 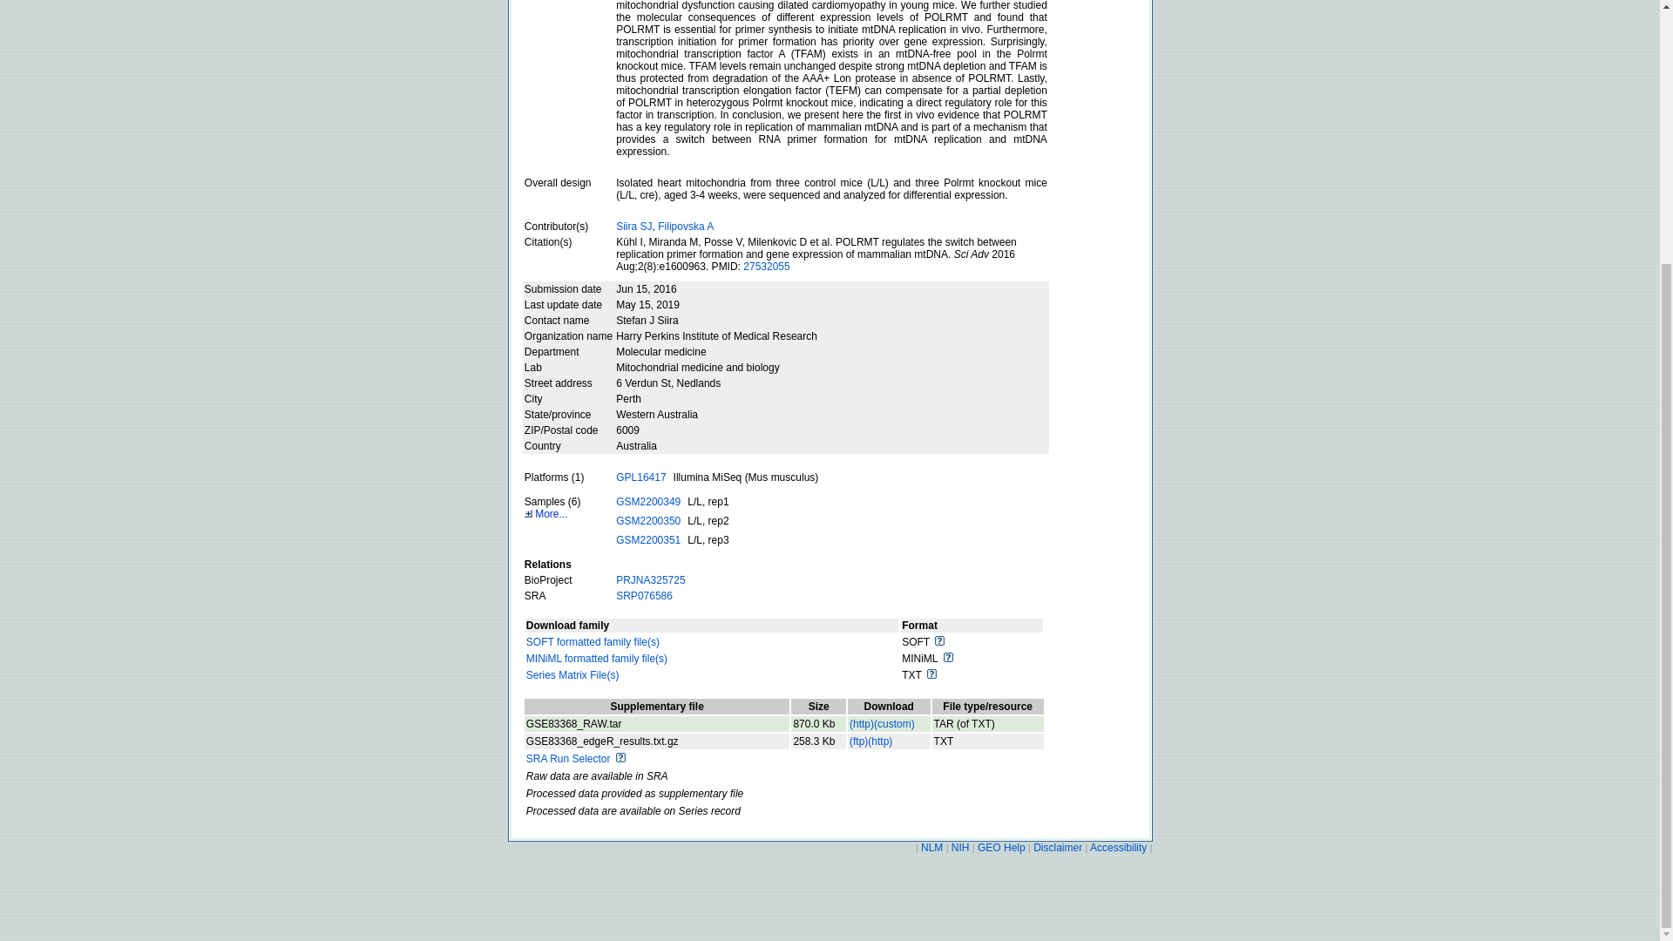 I want to click on 264471, so click(x=819, y=741).